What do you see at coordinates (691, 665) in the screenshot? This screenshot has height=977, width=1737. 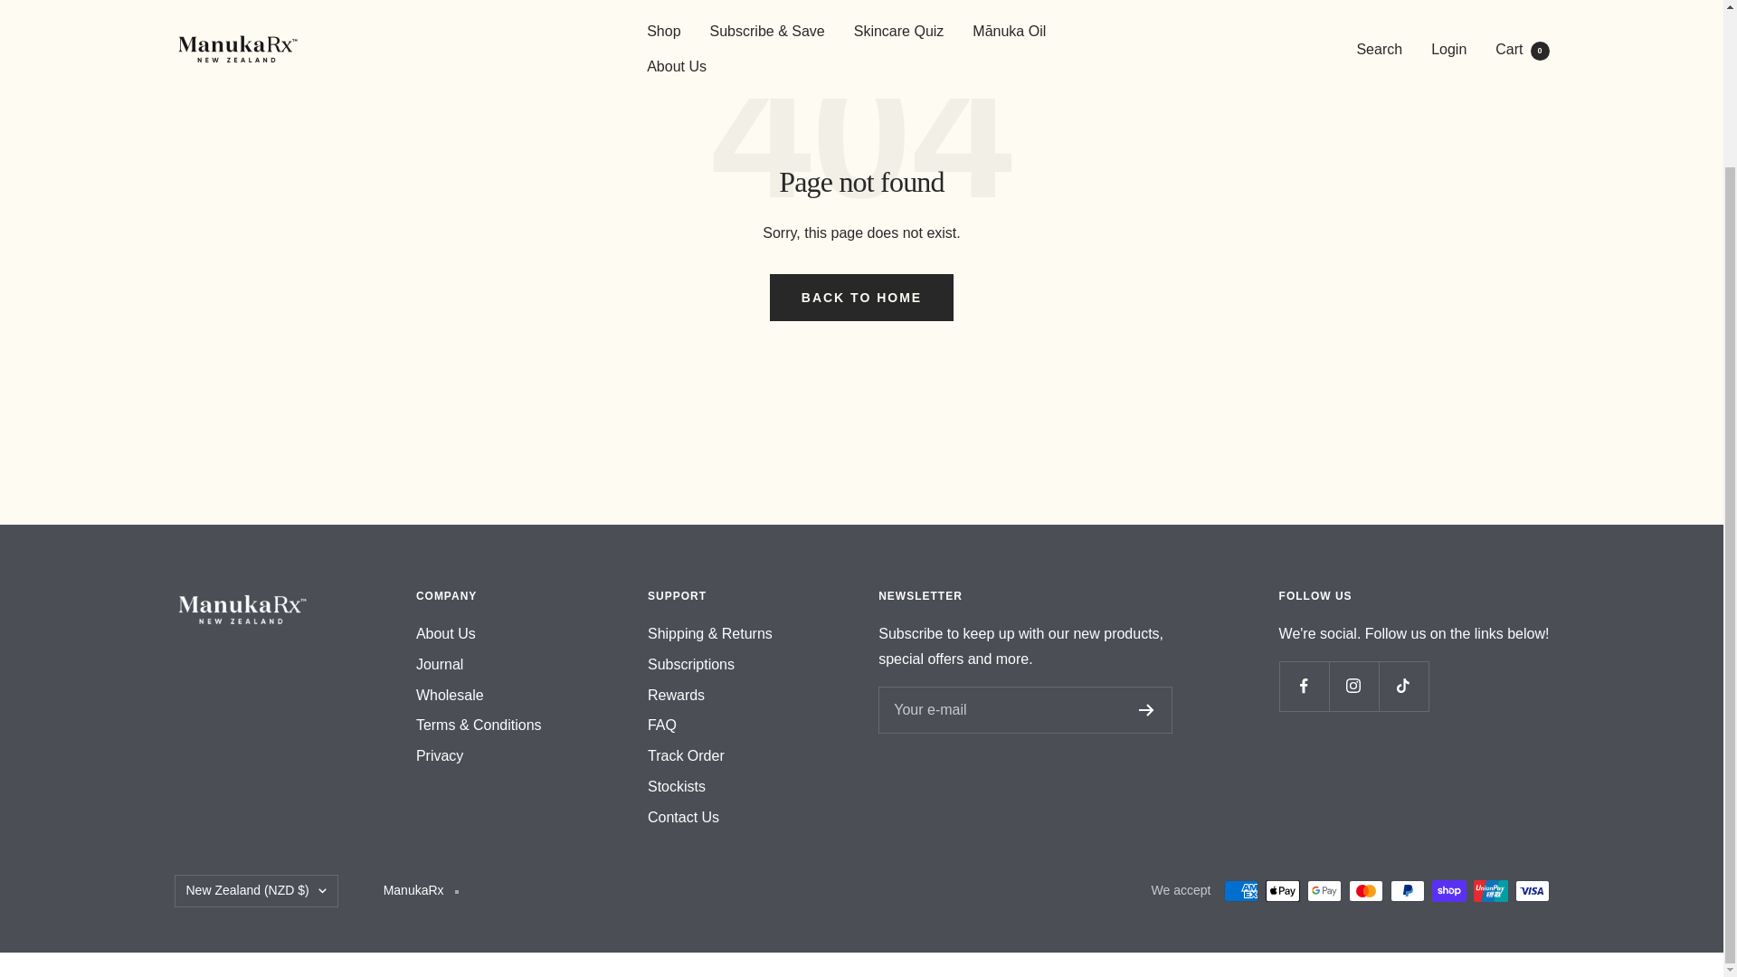 I see `Subscriptions` at bounding box center [691, 665].